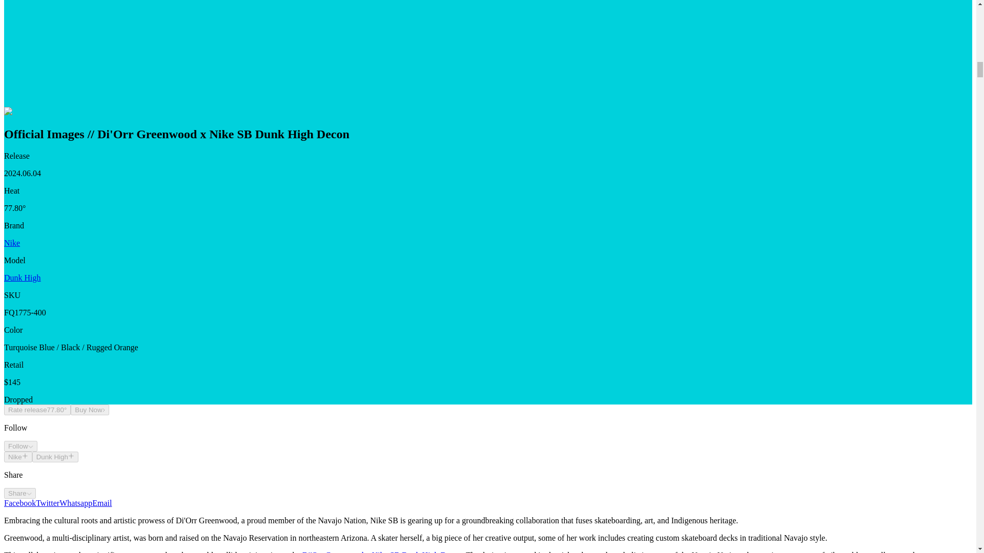 Image resolution: width=984 pixels, height=553 pixels. I want to click on Follow, so click(20, 446).